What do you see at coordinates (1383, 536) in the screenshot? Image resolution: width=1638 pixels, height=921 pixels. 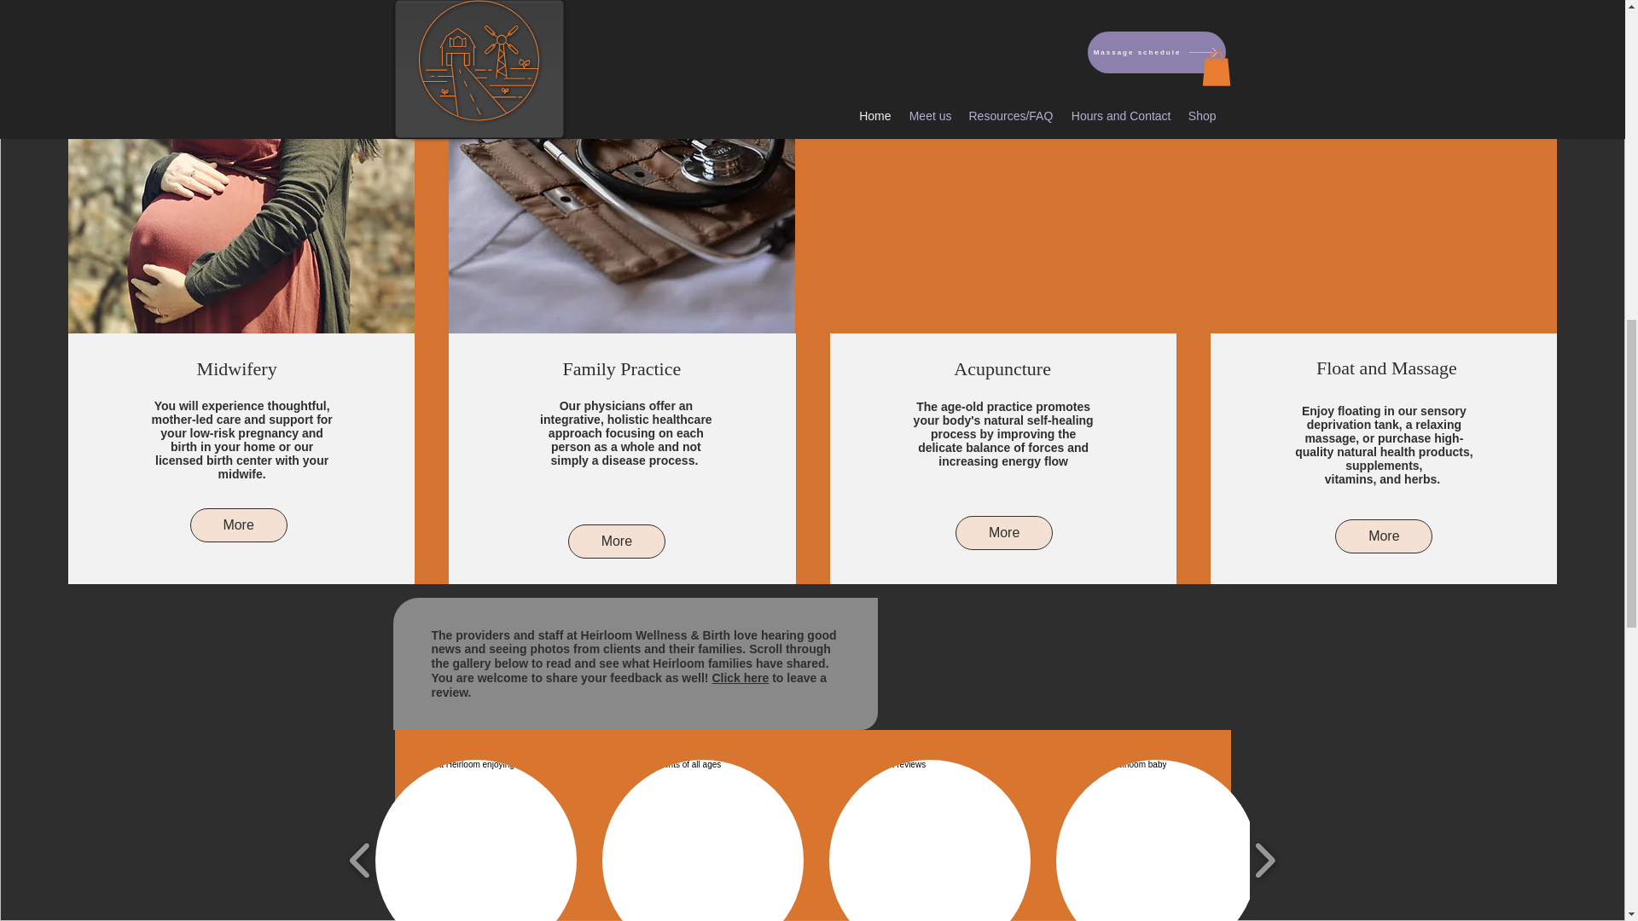 I see `More` at bounding box center [1383, 536].